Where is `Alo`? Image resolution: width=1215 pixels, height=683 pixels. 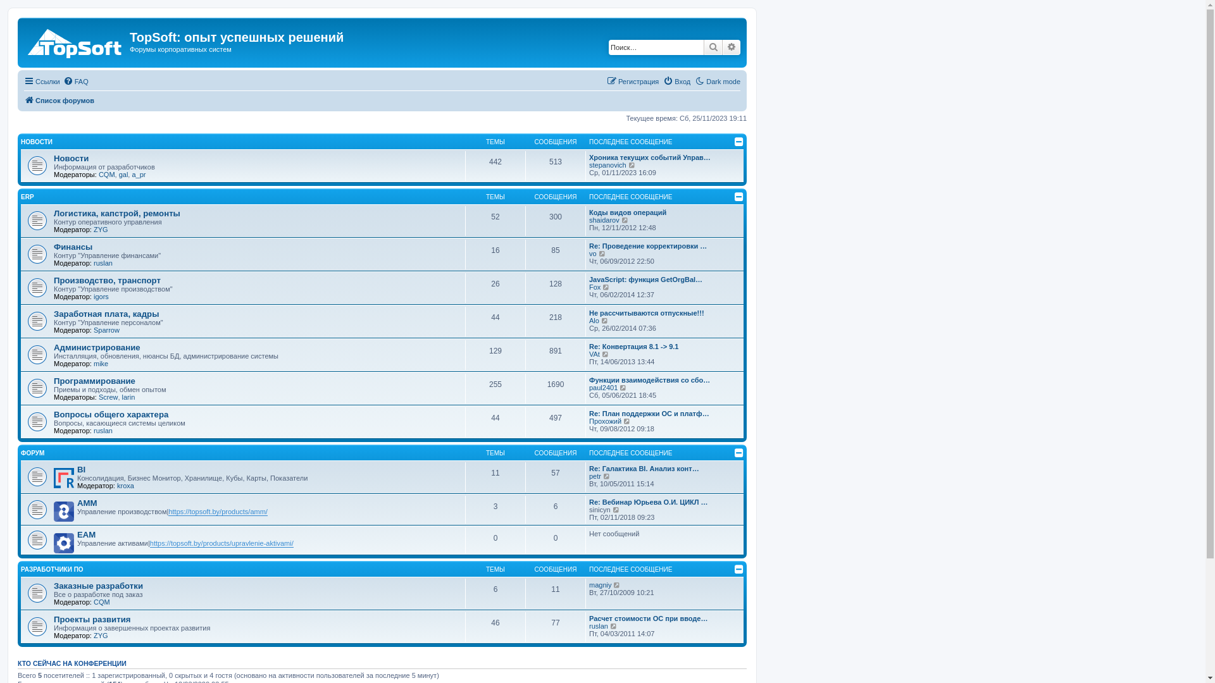 Alo is located at coordinates (594, 321).